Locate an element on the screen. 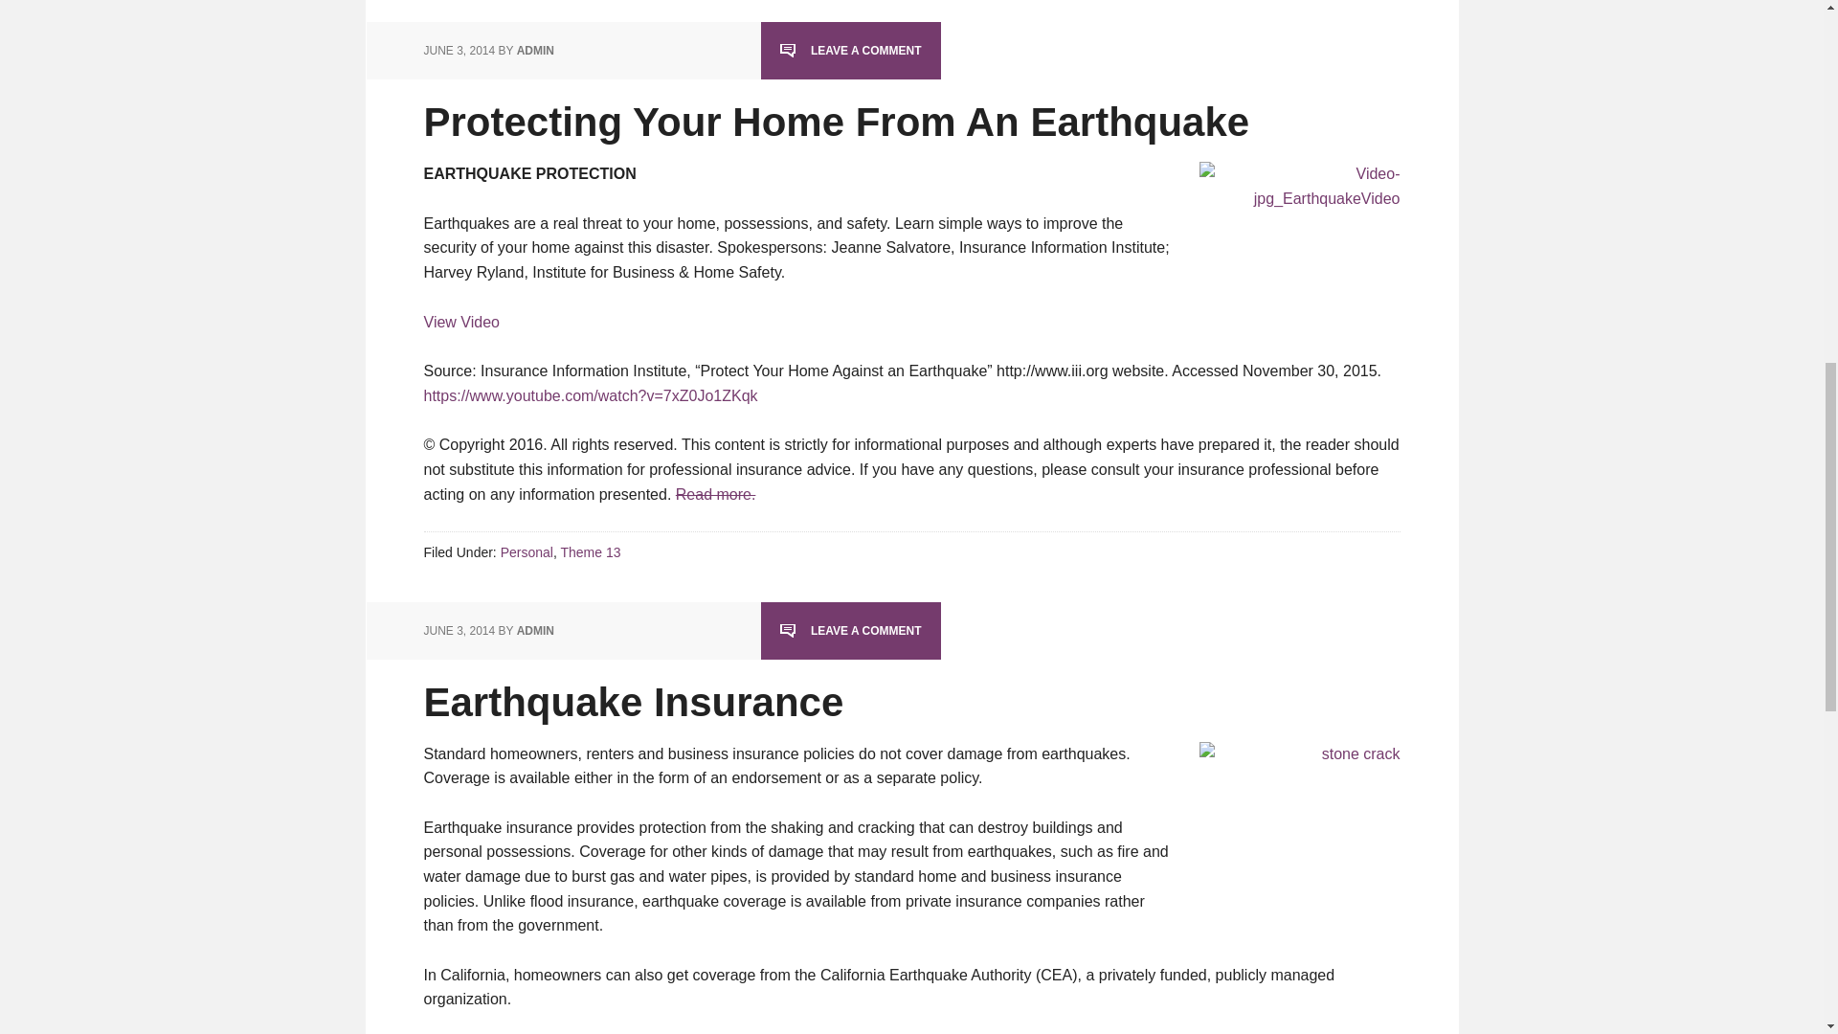  ADMIN is located at coordinates (535, 51).